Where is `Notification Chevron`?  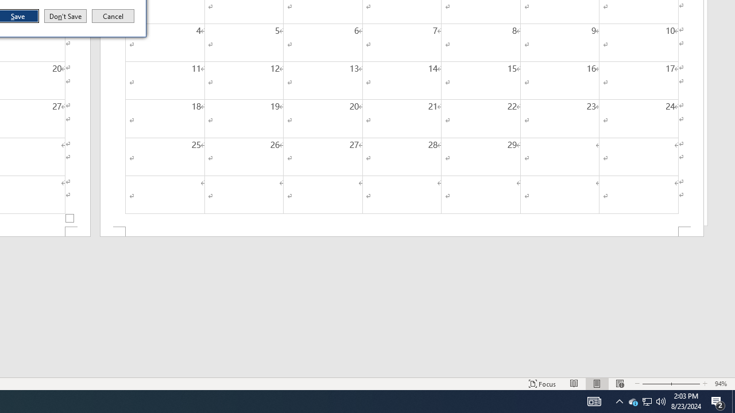 Notification Chevron is located at coordinates (619, 402).